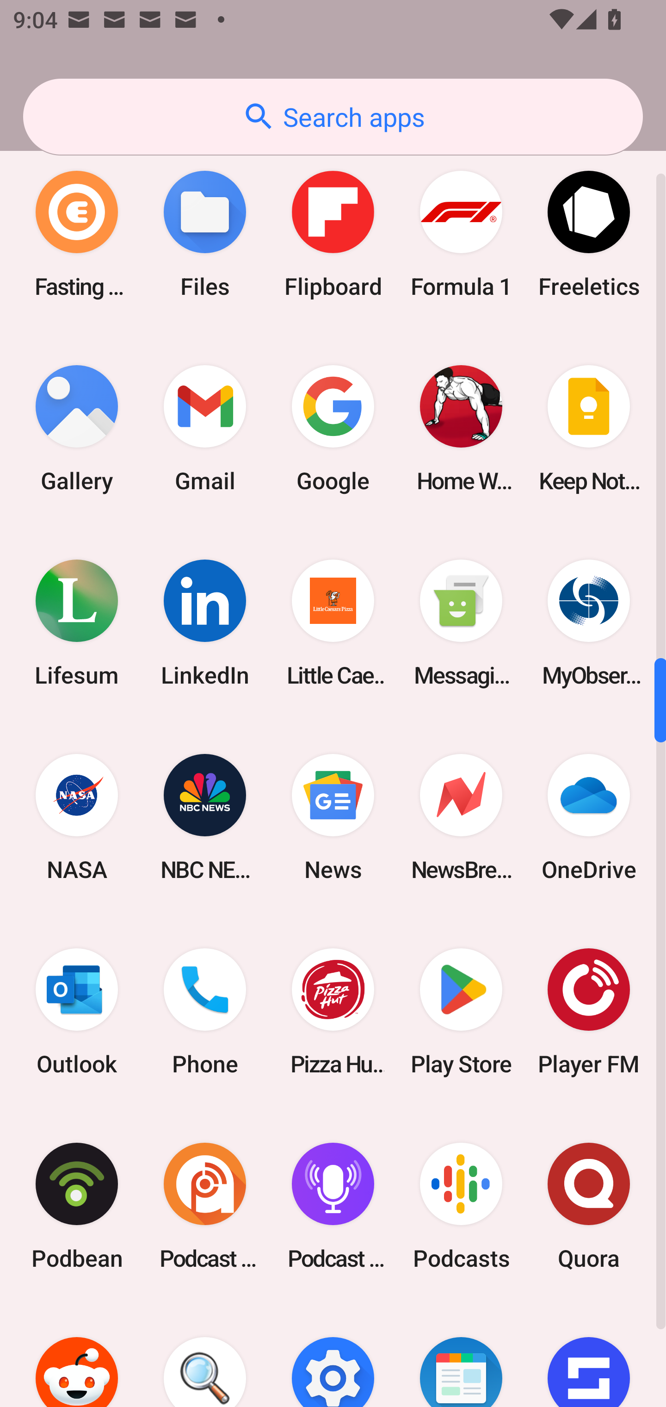 Image resolution: width=666 pixels, height=1407 pixels. What do you see at coordinates (461, 1206) in the screenshot?
I see `Podcasts` at bounding box center [461, 1206].